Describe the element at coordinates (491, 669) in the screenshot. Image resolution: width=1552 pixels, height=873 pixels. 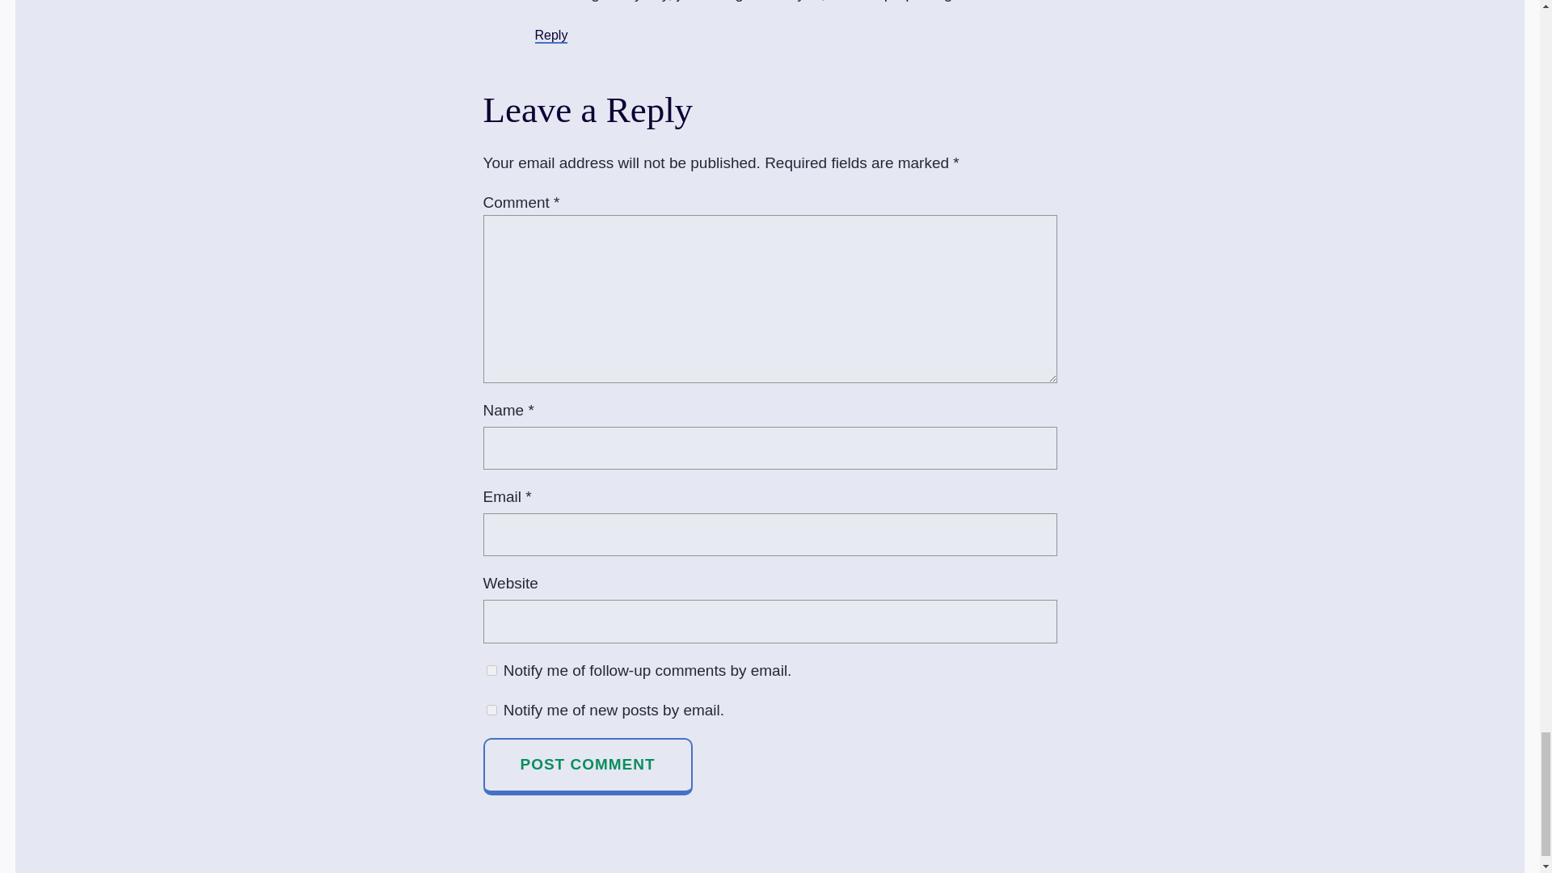
I see `subscribe` at that location.